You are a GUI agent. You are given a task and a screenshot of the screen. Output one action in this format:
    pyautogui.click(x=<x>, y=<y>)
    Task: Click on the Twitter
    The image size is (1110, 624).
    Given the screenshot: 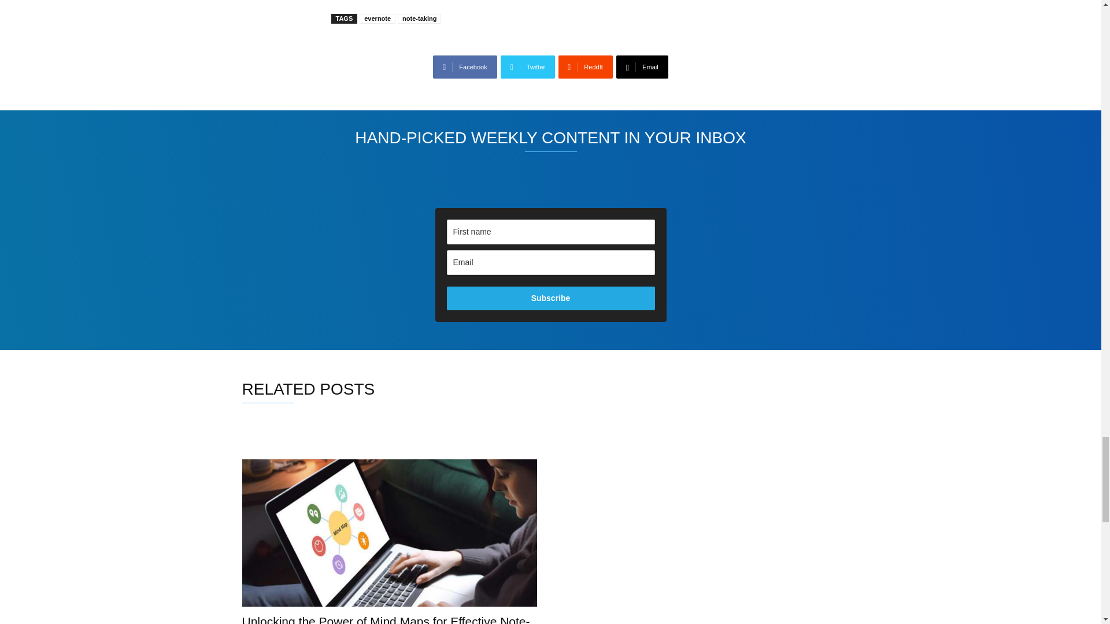 What is the action you would take?
    pyautogui.click(x=528, y=67)
    